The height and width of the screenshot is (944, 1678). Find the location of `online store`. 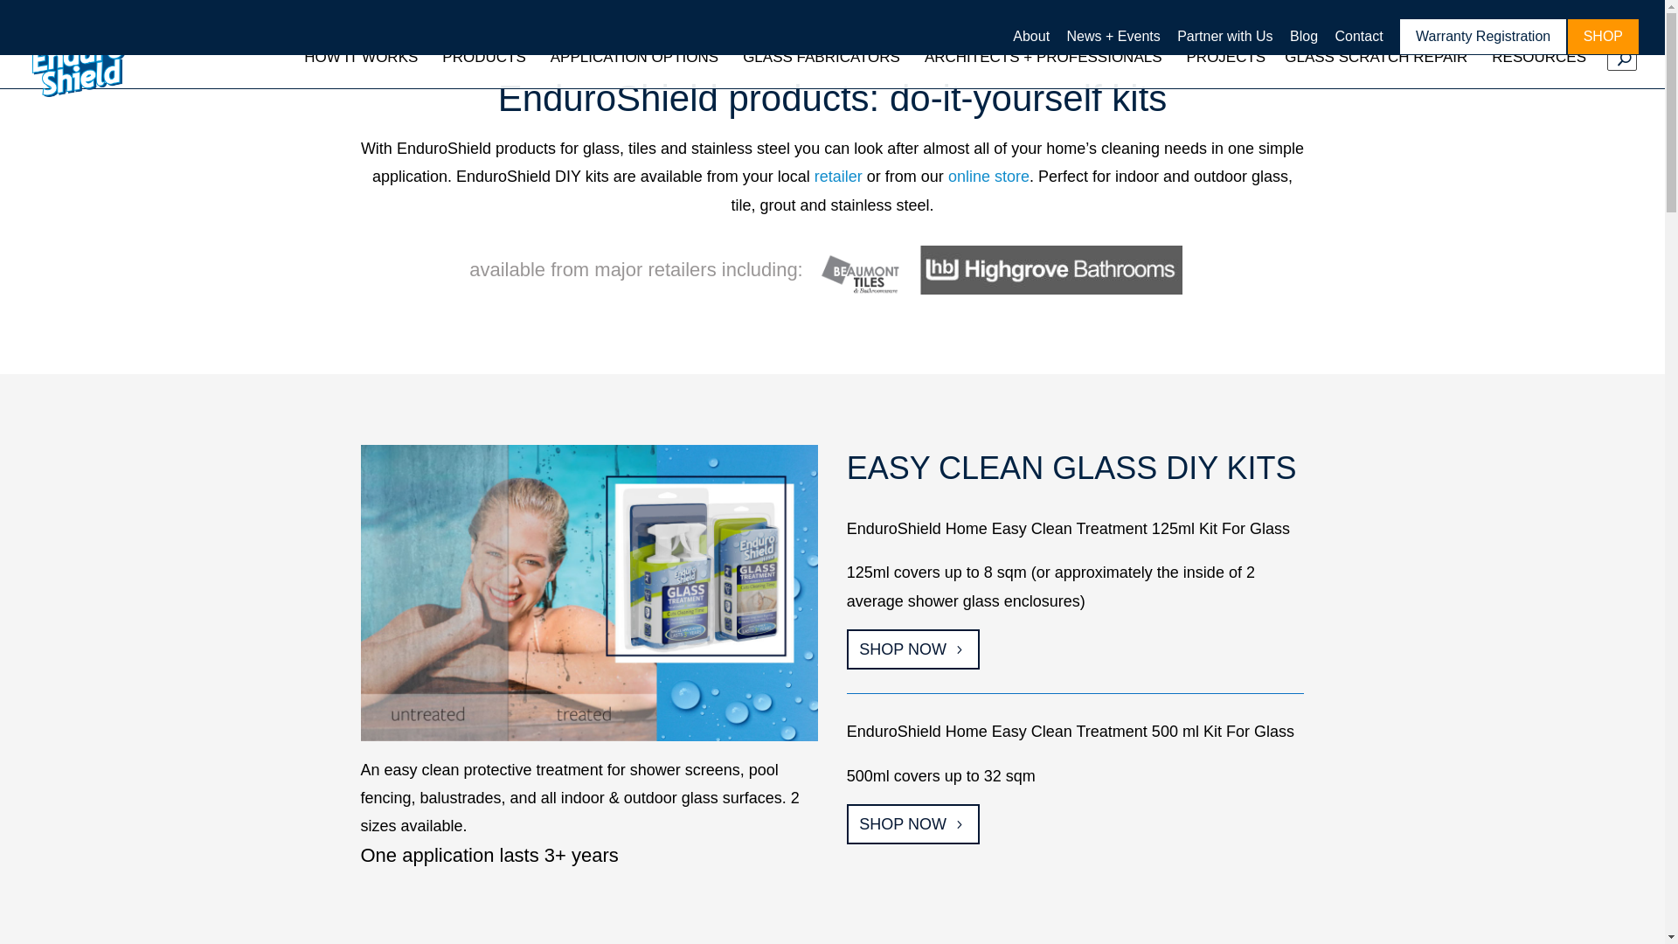

online store is located at coordinates (989, 177).